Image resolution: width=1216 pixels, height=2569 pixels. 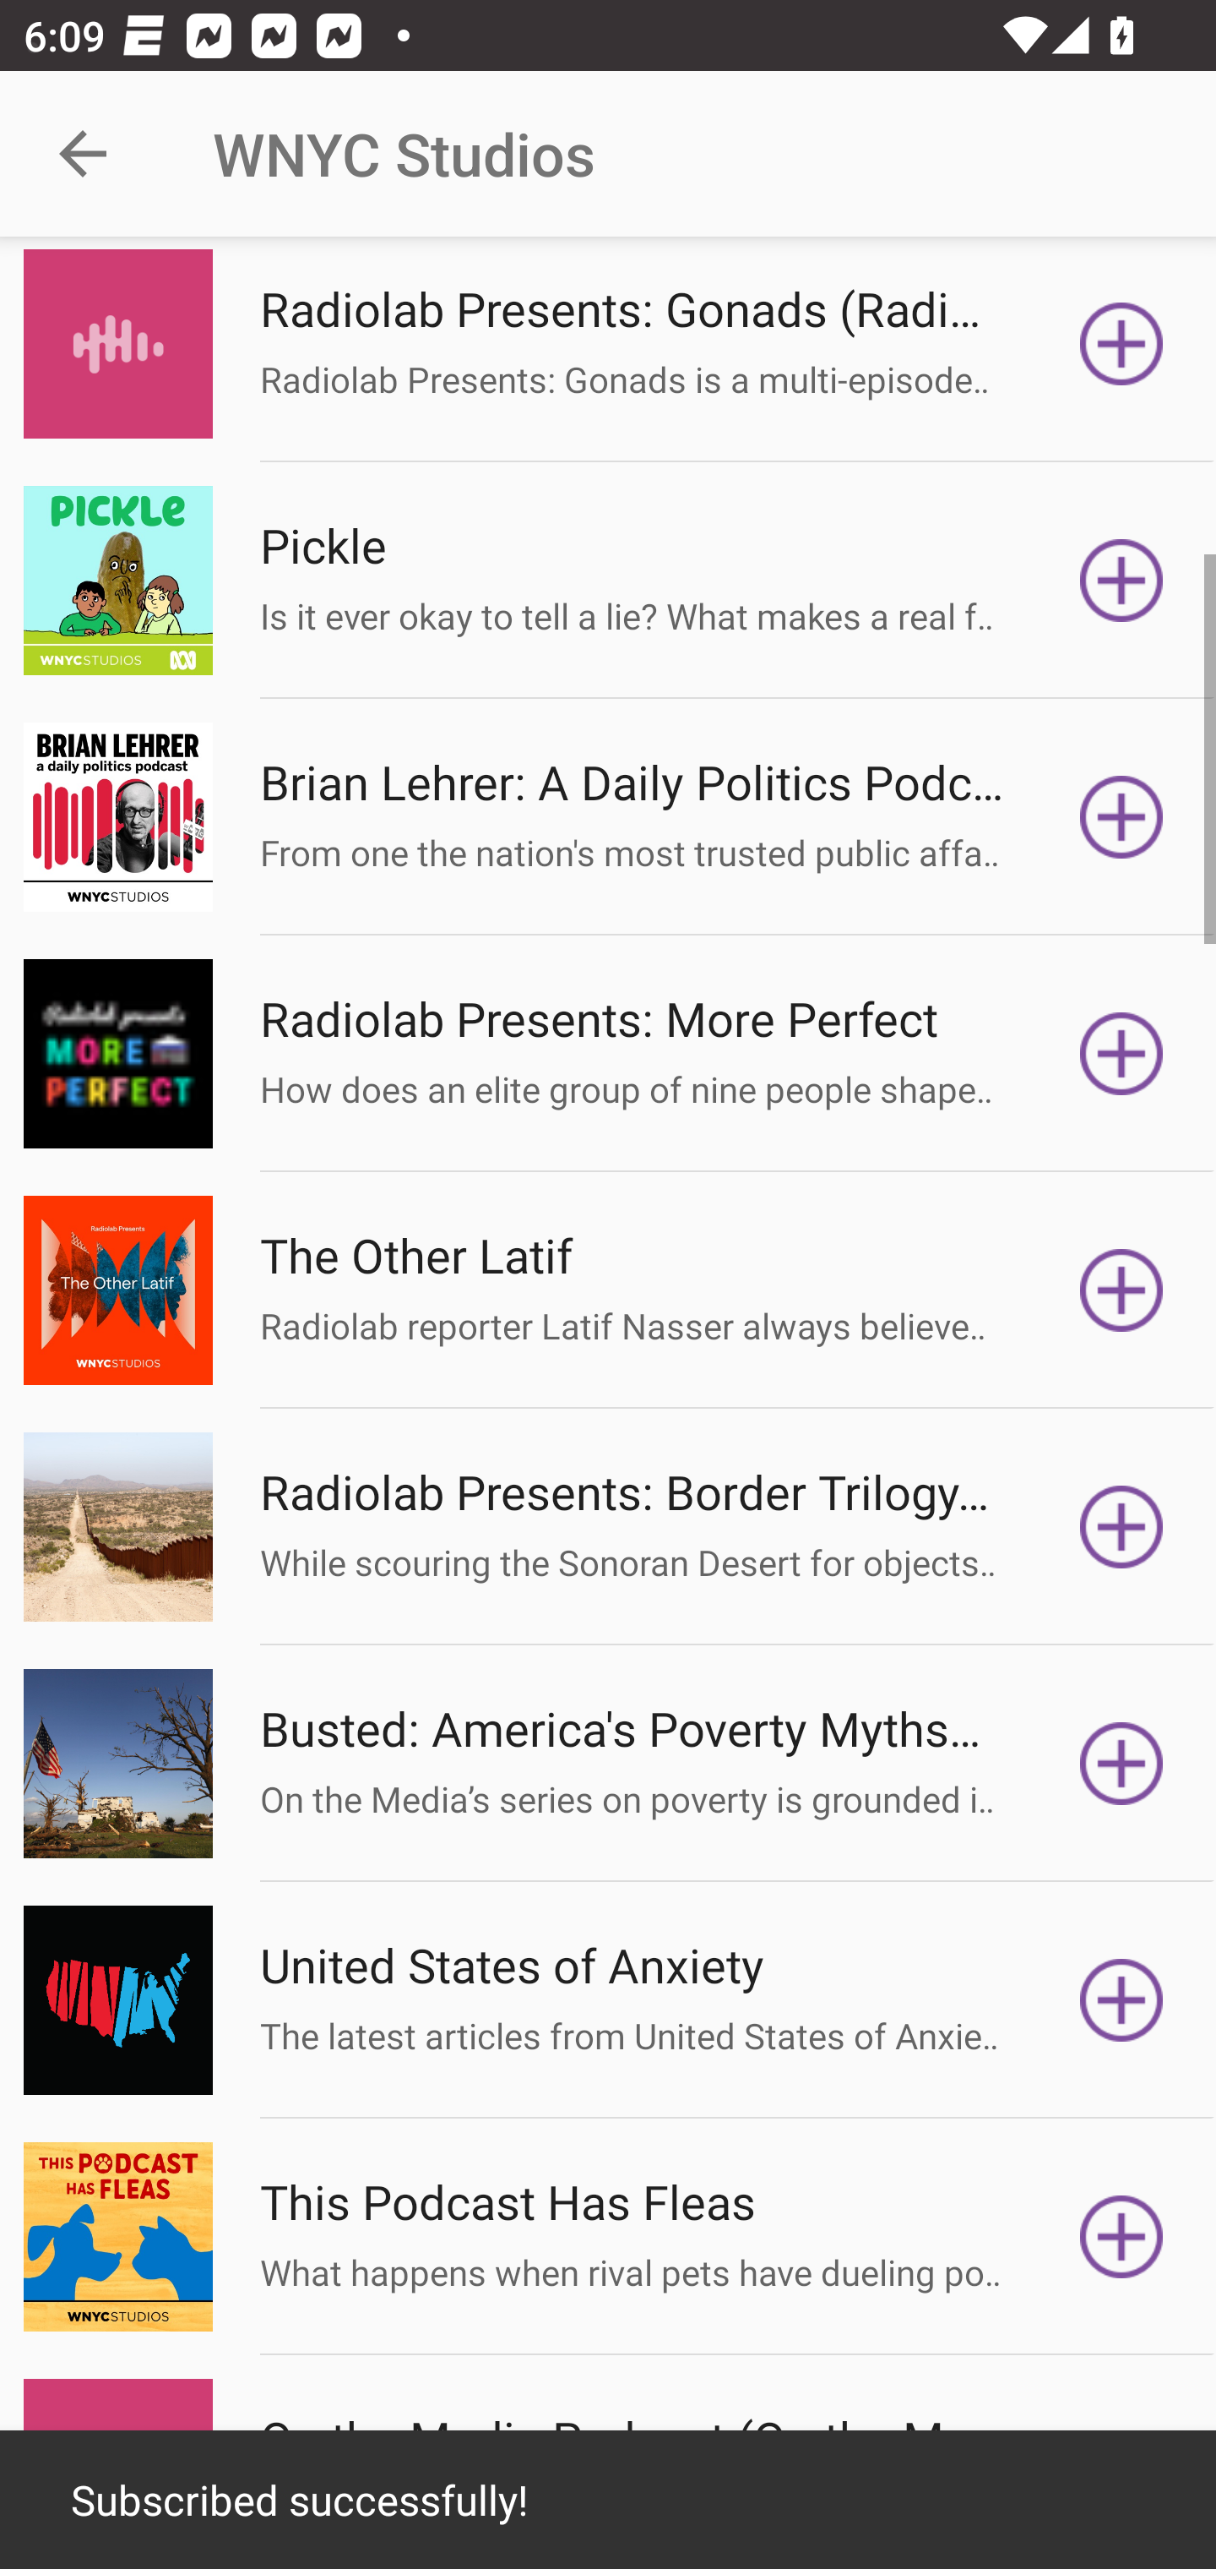 I want to click on Subscribe, so click(x=1121, y=1290).